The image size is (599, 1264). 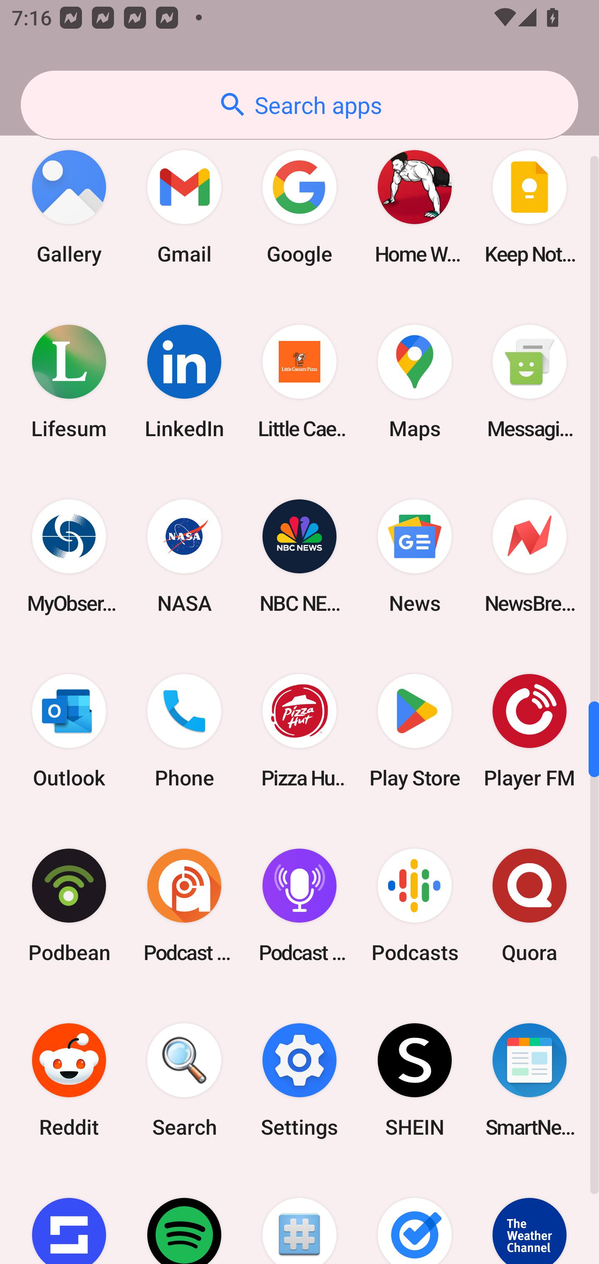 What do you see at coordinates (184, 730) in the screenshot?
I see `Phone` at bounding box center [184, 730].